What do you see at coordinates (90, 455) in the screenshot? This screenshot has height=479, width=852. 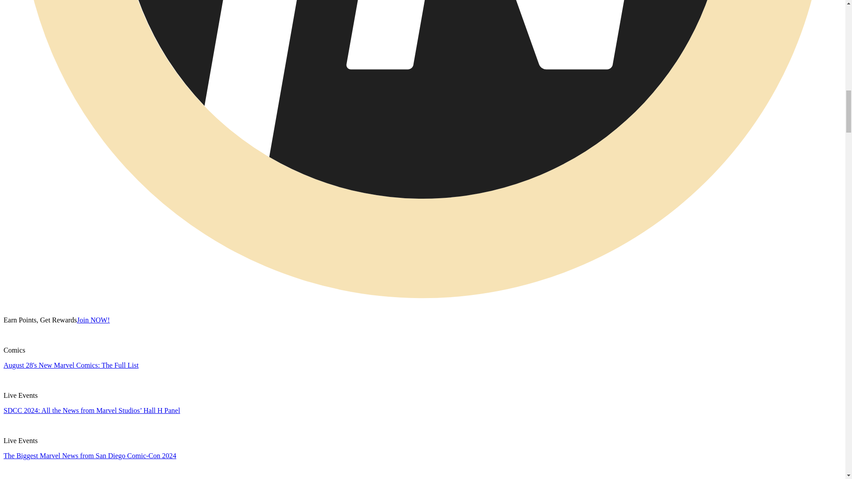 I see `The Biggest Marvel News from San Diego Comic-Con 2024` at bounding box center [90, 455].